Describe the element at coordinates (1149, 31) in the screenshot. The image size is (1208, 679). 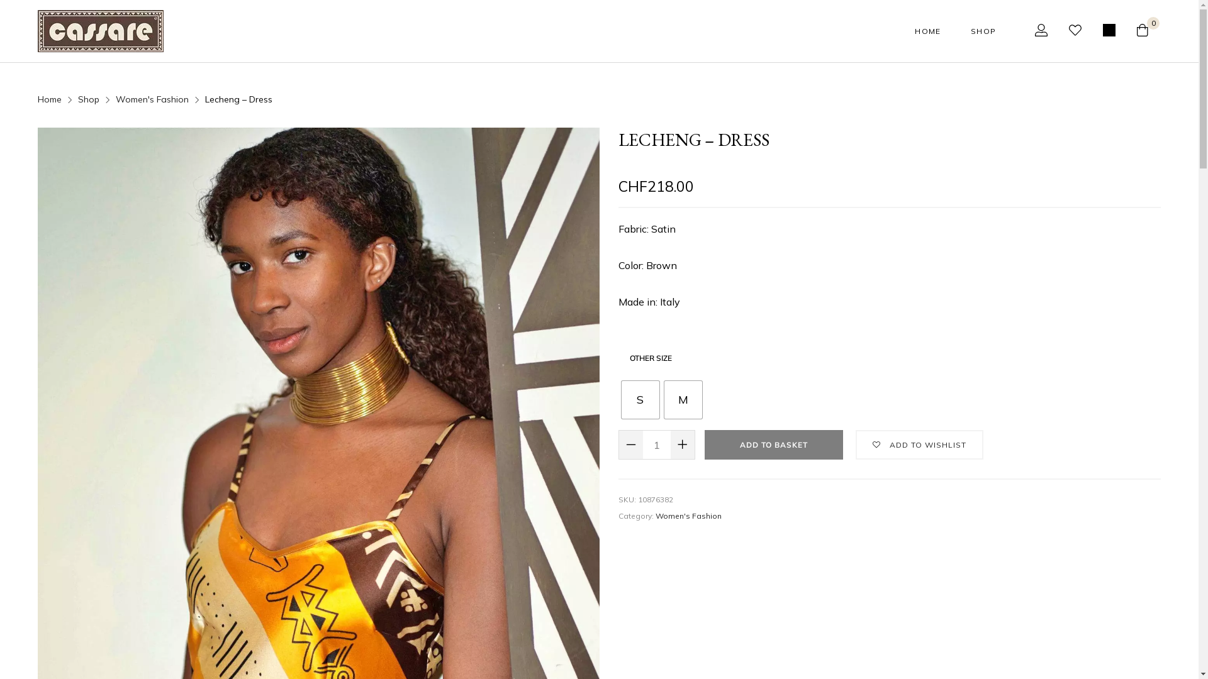
I see `0` at that location.